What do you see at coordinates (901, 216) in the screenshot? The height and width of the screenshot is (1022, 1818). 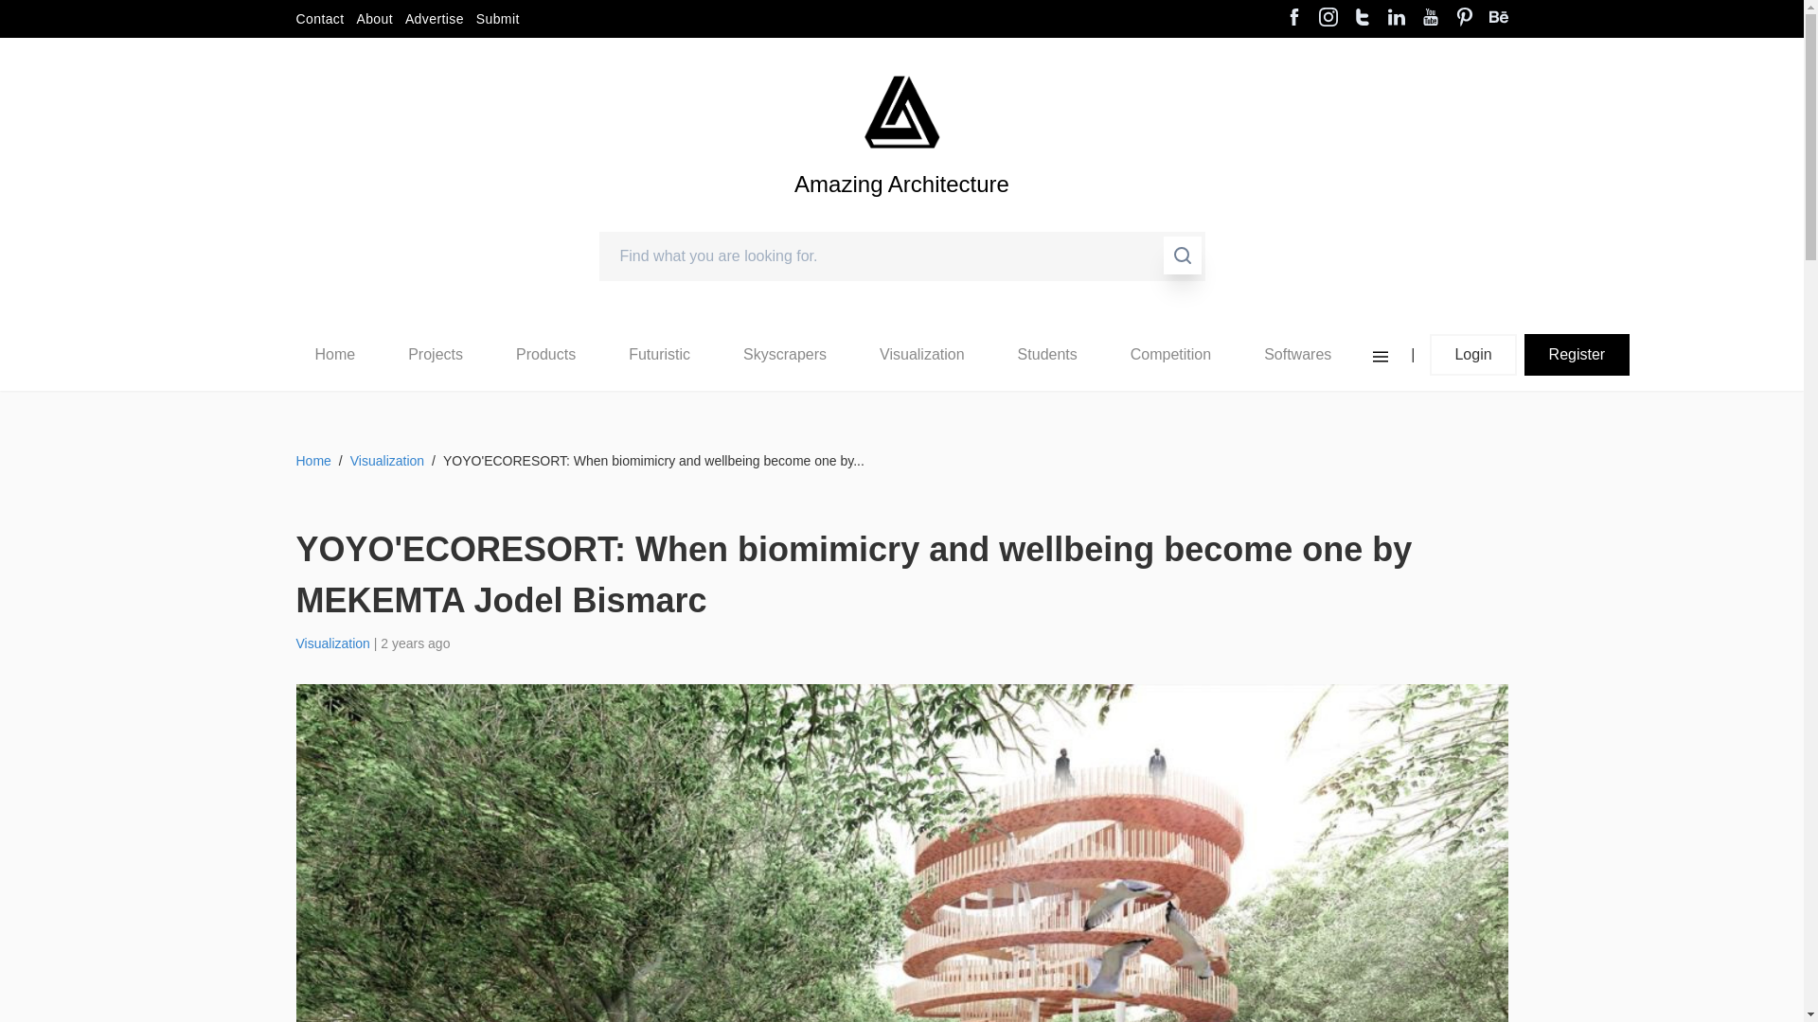 I see `Amazing Architecture` at bounding box center [901, 216].